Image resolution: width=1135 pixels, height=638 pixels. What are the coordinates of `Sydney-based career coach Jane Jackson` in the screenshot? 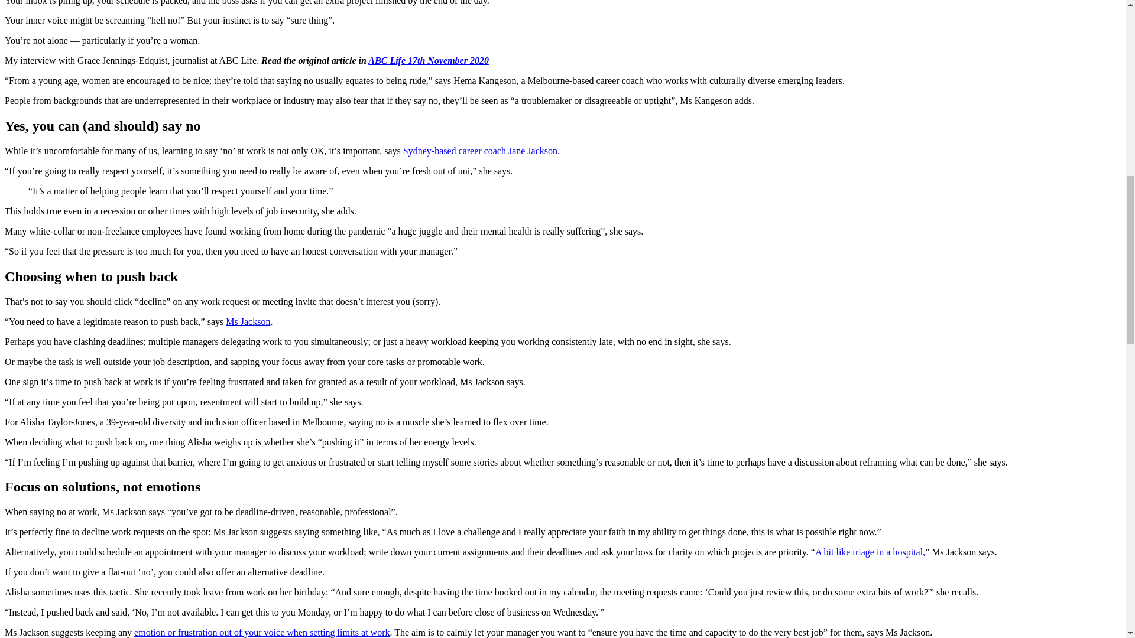 It's located at (480, 151).